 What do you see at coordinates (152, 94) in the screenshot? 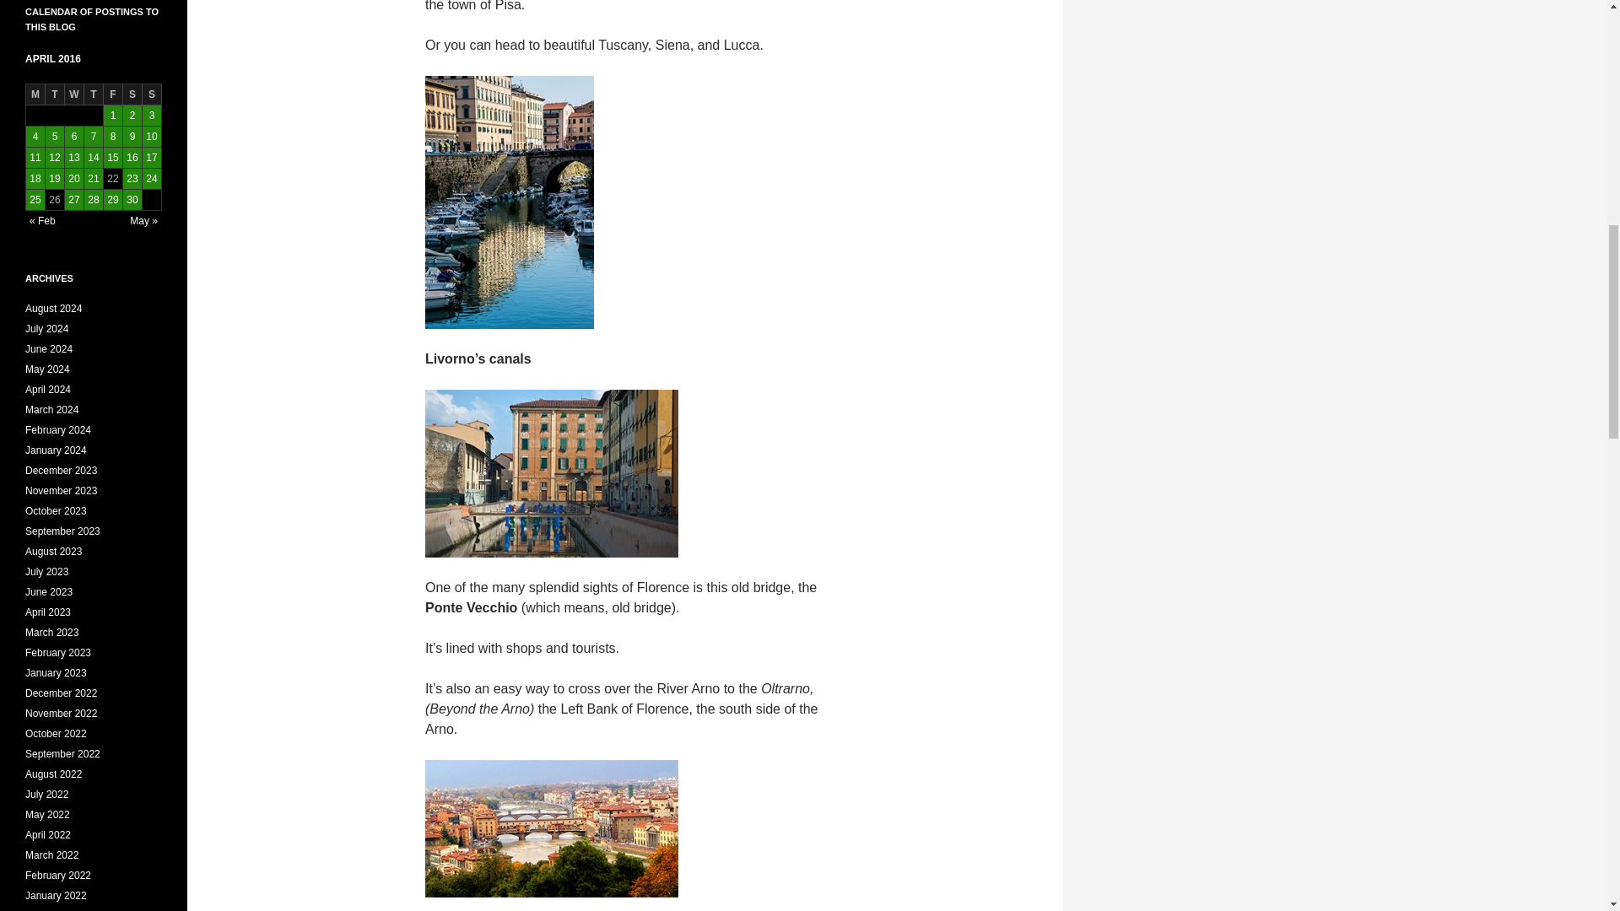
I see `Sunday` at bounding box center [152, 94].